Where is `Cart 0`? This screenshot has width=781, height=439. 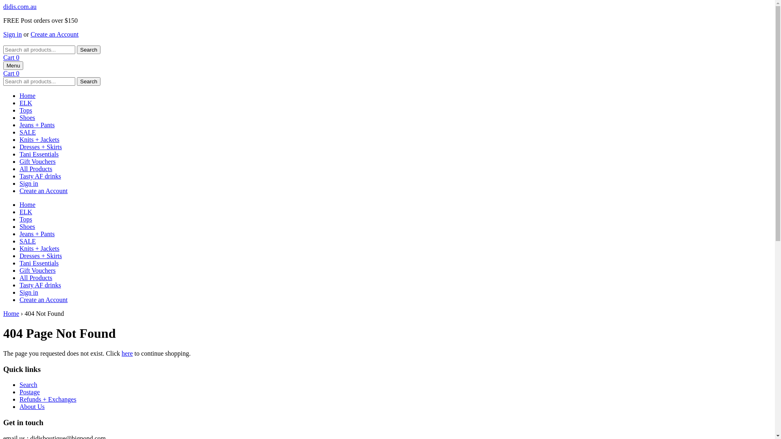 Cart 0 is located at coordinates (11, 73).